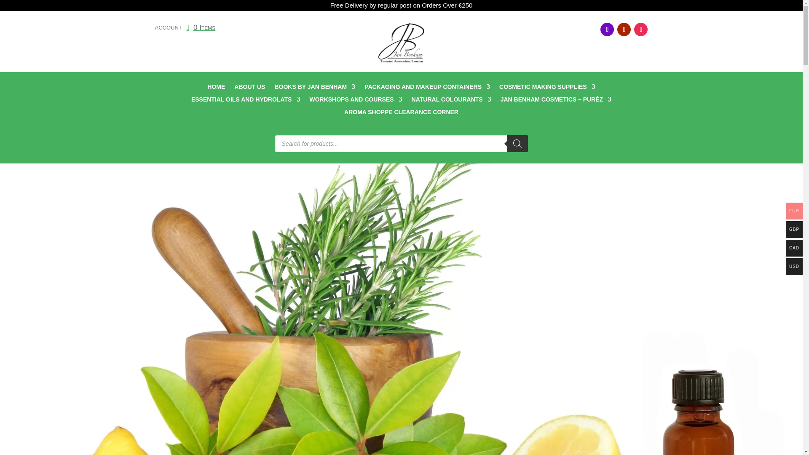 The width and height of the screenshot is (809, 455). What do you see at coordinates (427, 88) in the screenshot?
I see `PACKAGING AND MAKEUP CONTAINERS` at bounding box center [427, 88].